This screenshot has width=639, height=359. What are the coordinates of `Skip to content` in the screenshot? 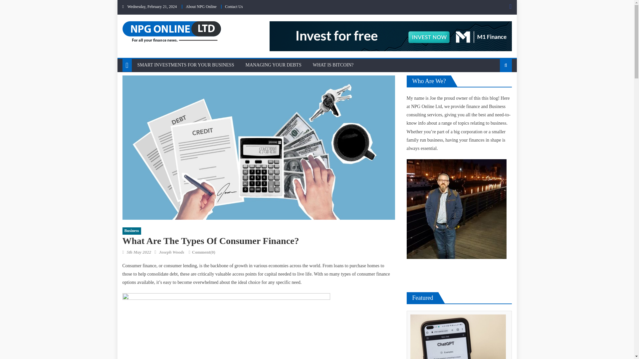 It's located at (131, 4).